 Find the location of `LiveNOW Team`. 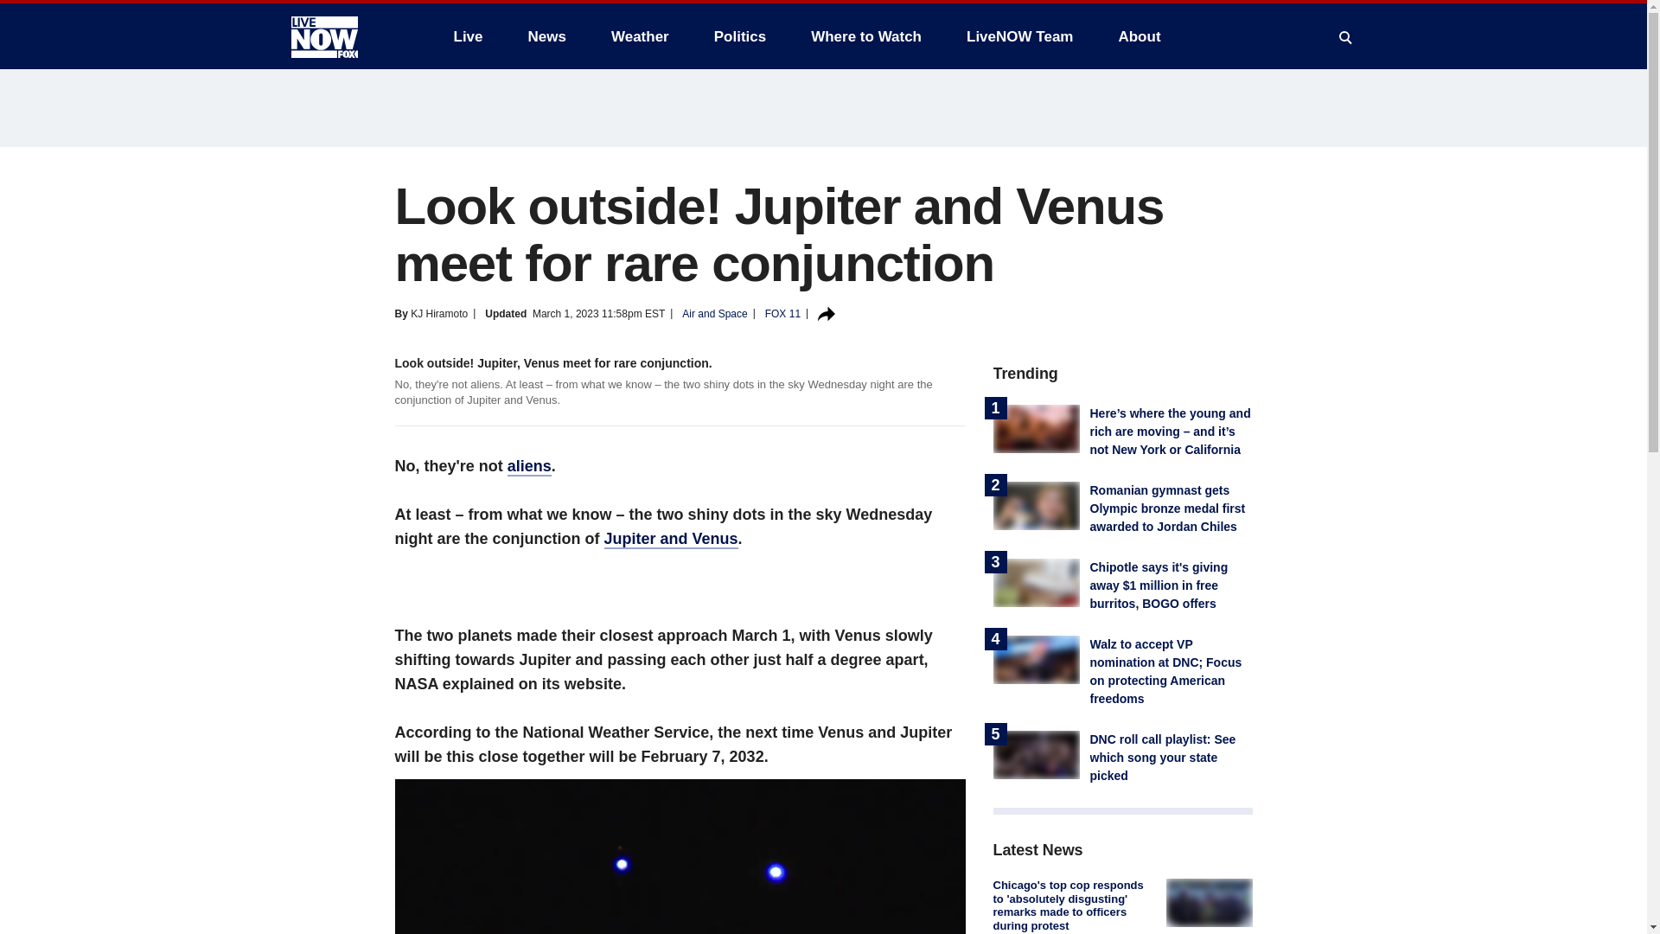

LiveNOW Team is located at coordinates (1020, 36).